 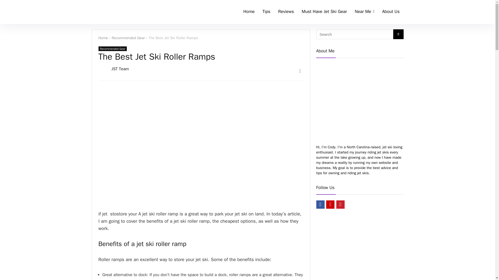 What do you see at coordinates (112, 49) in the screenshot?
I see `Recommended Gear` at bounding box center [112, 49].